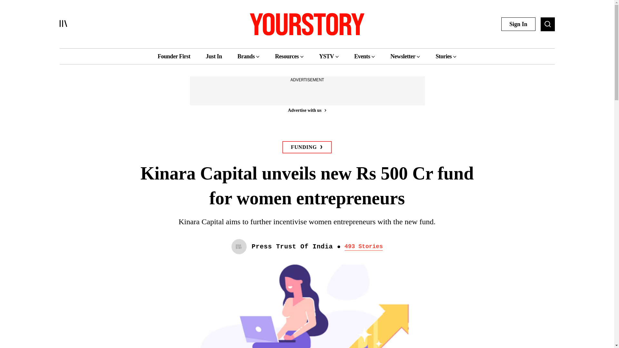  What do you see at coordinates (364, 247) in the screenshot?
I see `493 Stories` at bounding box center [364, 247].